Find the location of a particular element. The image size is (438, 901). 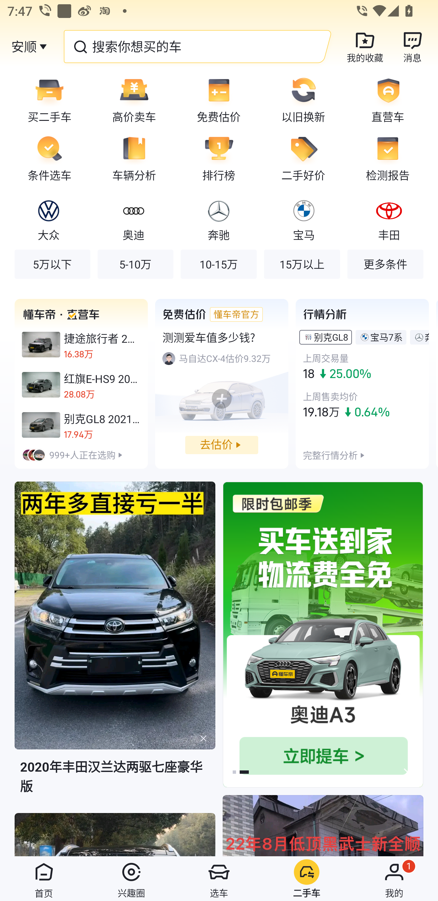

更多条件 is located at coordinates (385, 264).